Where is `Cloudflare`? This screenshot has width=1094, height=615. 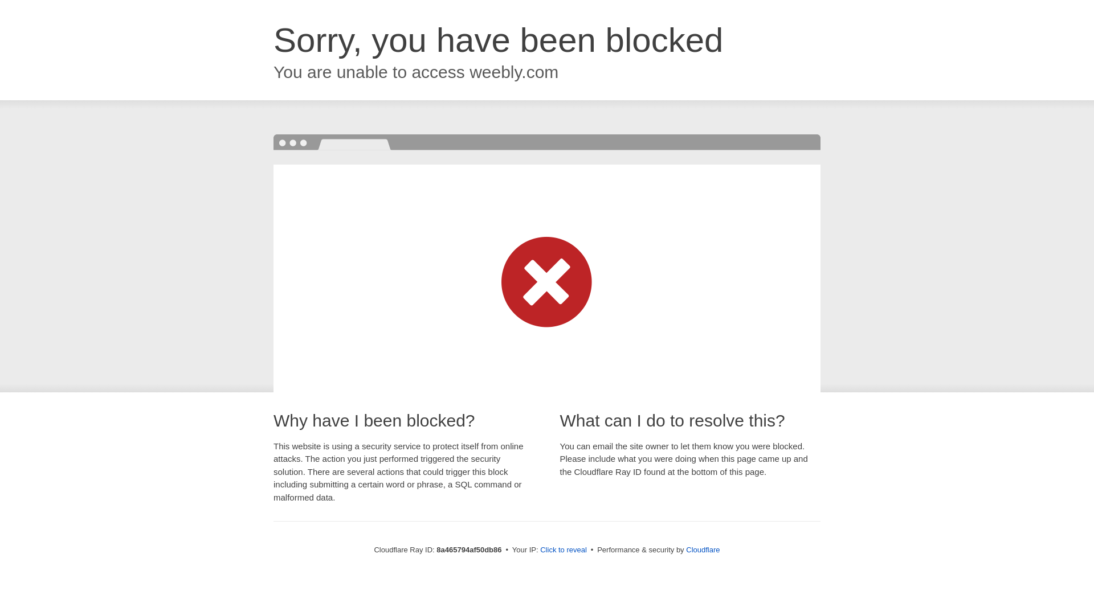
Cloudflare is located at coordinates (703, 550).